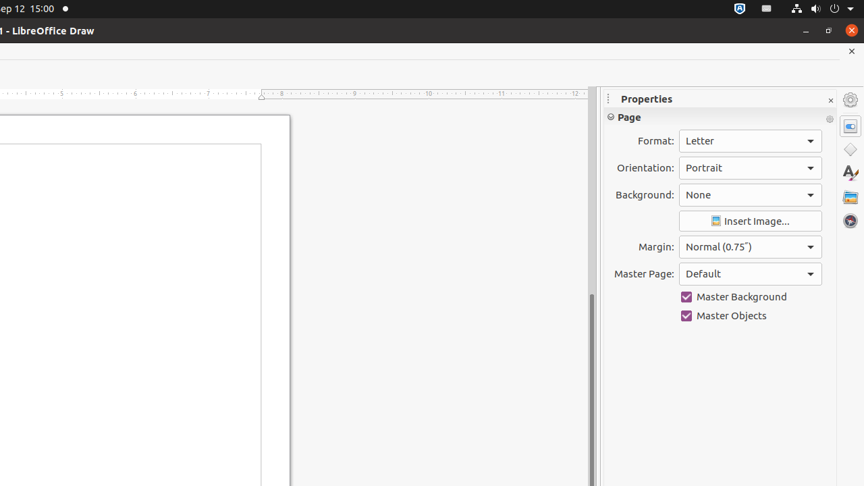  What do you see at coordinates (751, 141) in the screenshot?
I see `Format:` at bounding box center [751, 141].